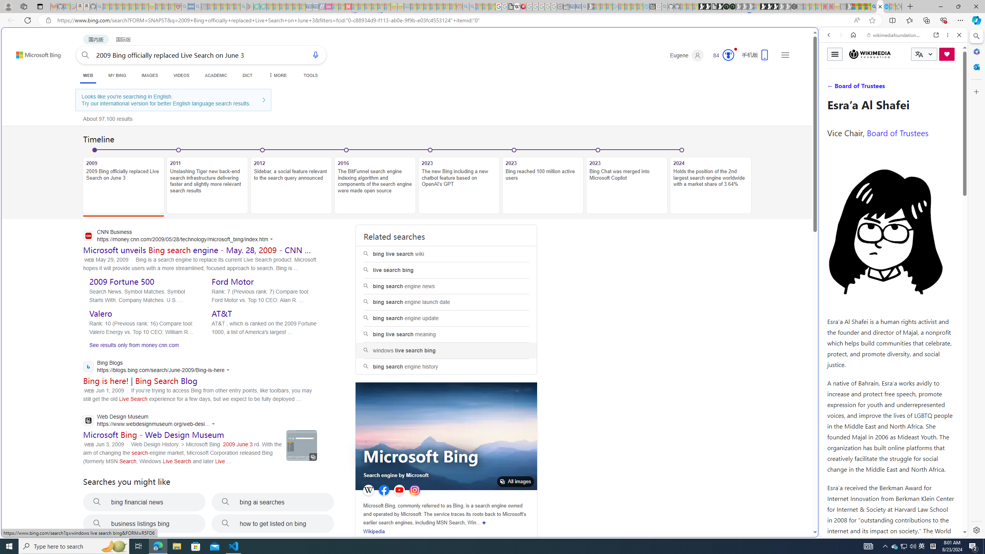  I want to click on All images, so click(446, 436).